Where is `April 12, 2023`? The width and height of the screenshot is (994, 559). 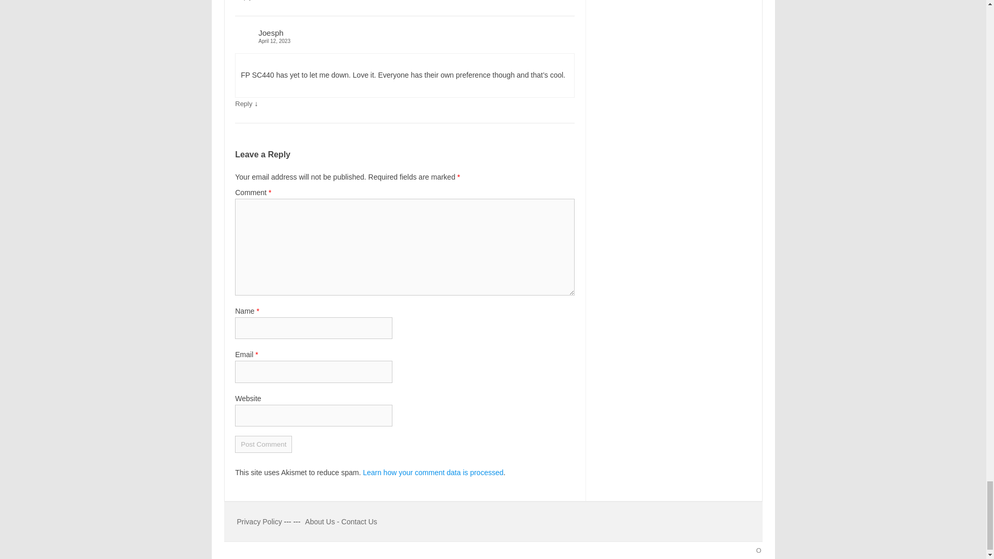 April 12, 2023 is located at coordinates (404, 41).